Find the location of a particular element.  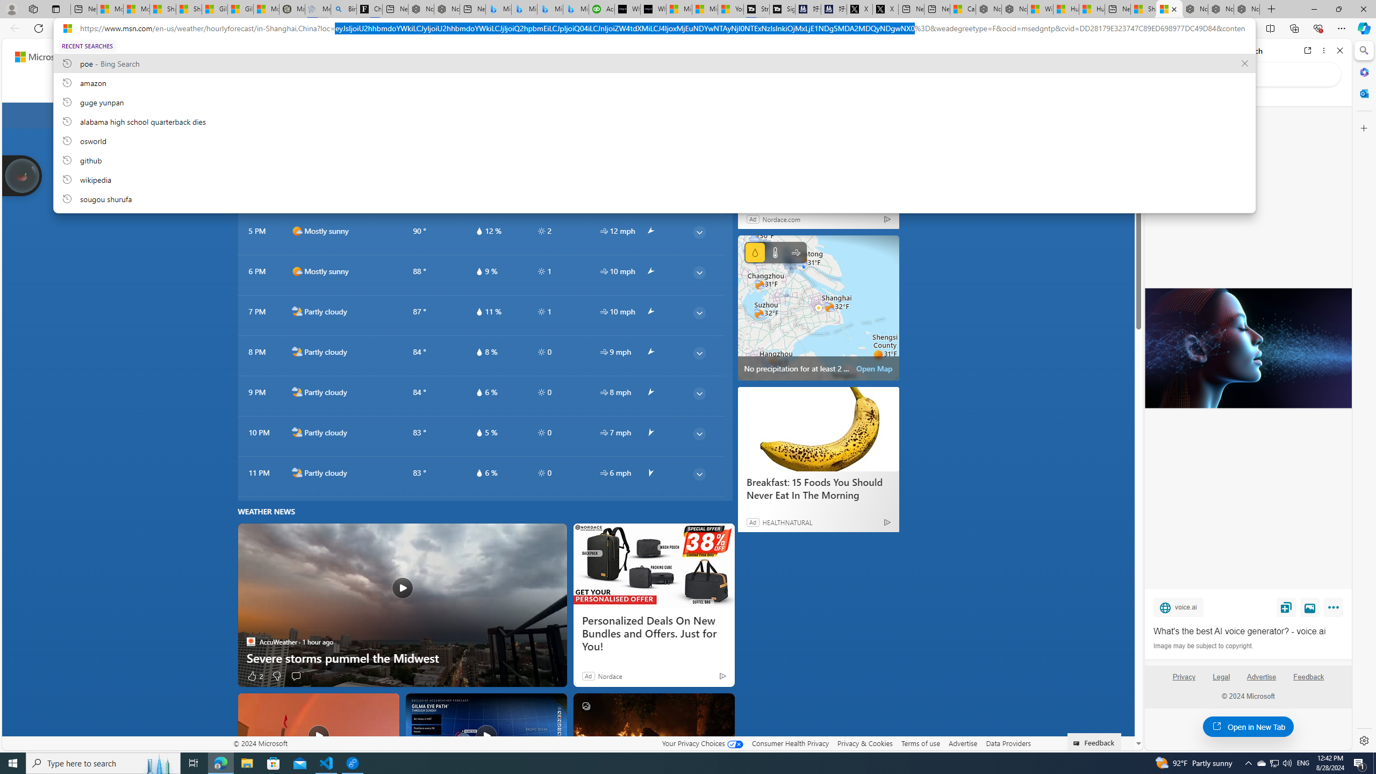

AccuWeather is located at coordinates (251, 642).